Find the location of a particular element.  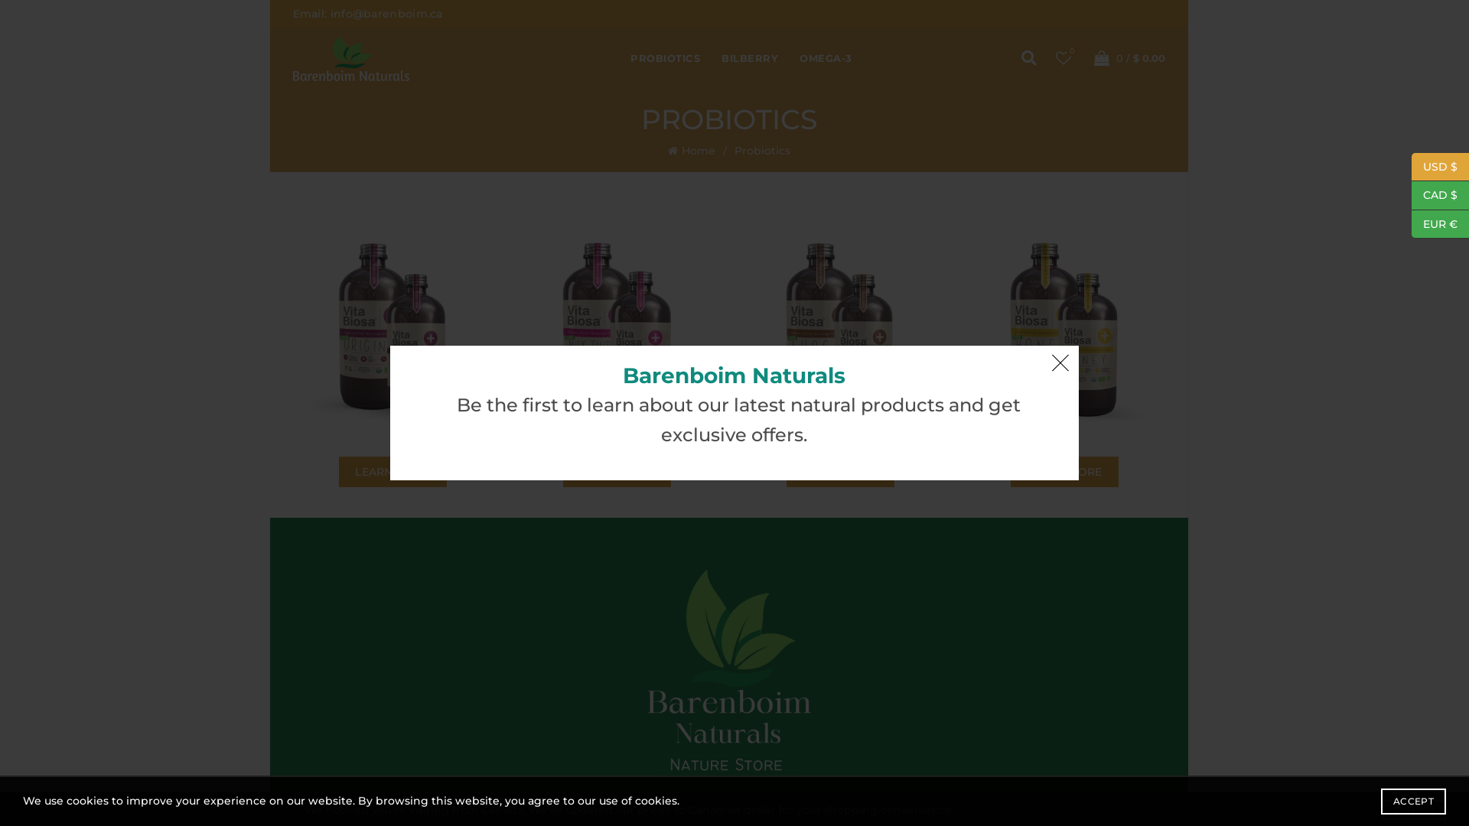

Vita Biosa_Chaga reduc is located at coordinates (842, 330).